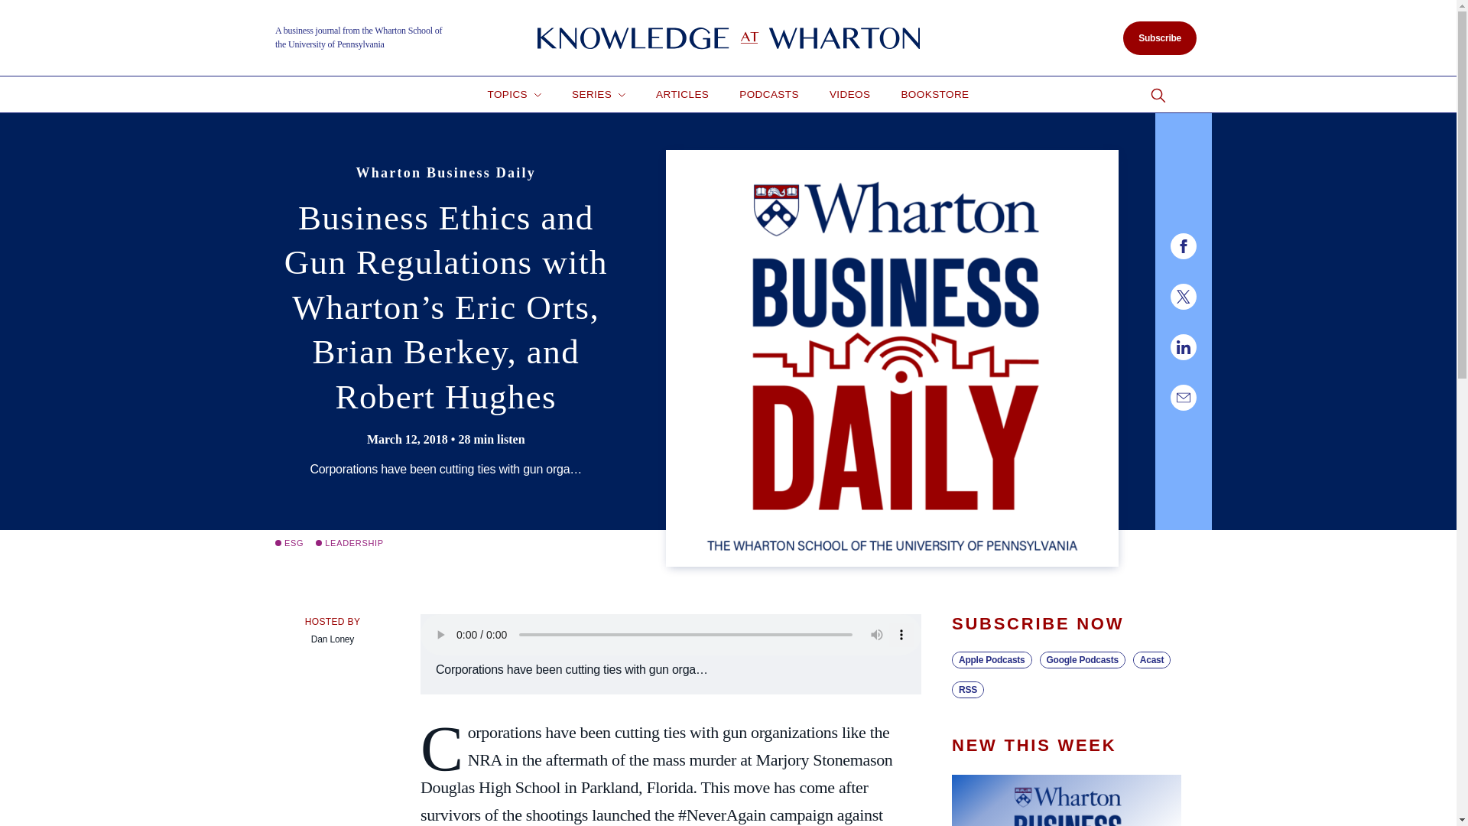  I want to click on Go to site search, so click(1158, 96).